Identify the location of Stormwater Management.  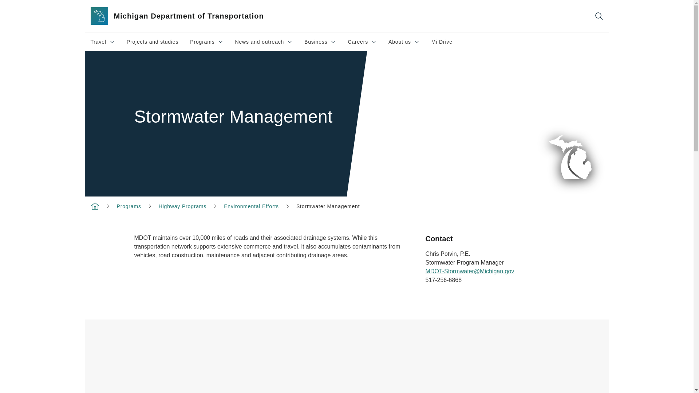
(328, 206).